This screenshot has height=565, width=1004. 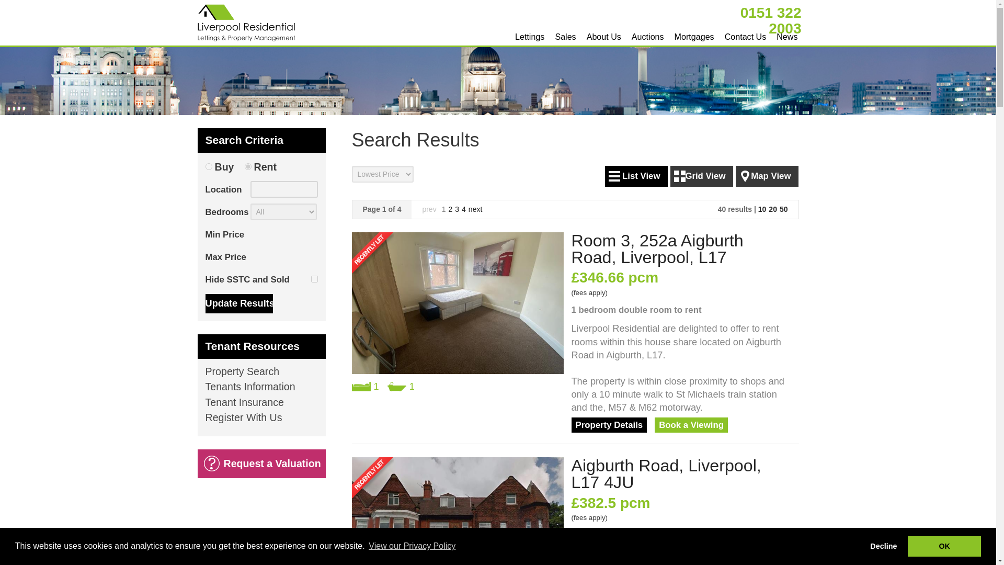 What do you see at coordinates (884, 546) in the screenshot?
I see `Decline` at bounding box center [884, 546].